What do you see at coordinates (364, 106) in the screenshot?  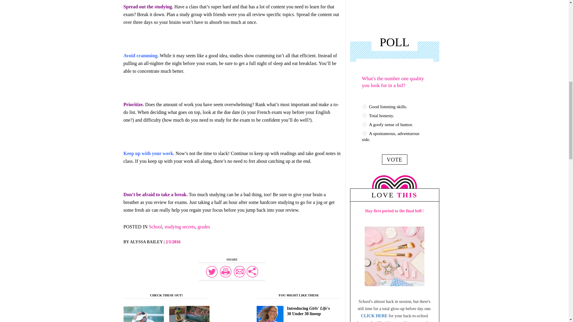 I see `22442` at bounding box center [364, 106].